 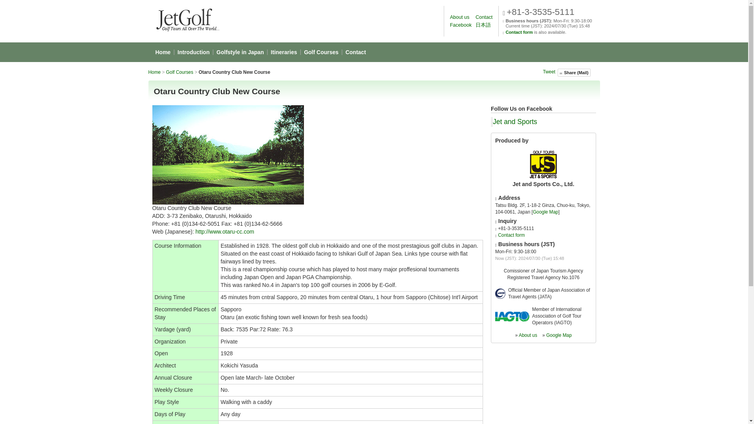 What do you see at coordinates (163, 52) in the screenshot?
I see `Home` at bounding box center [163, 52].